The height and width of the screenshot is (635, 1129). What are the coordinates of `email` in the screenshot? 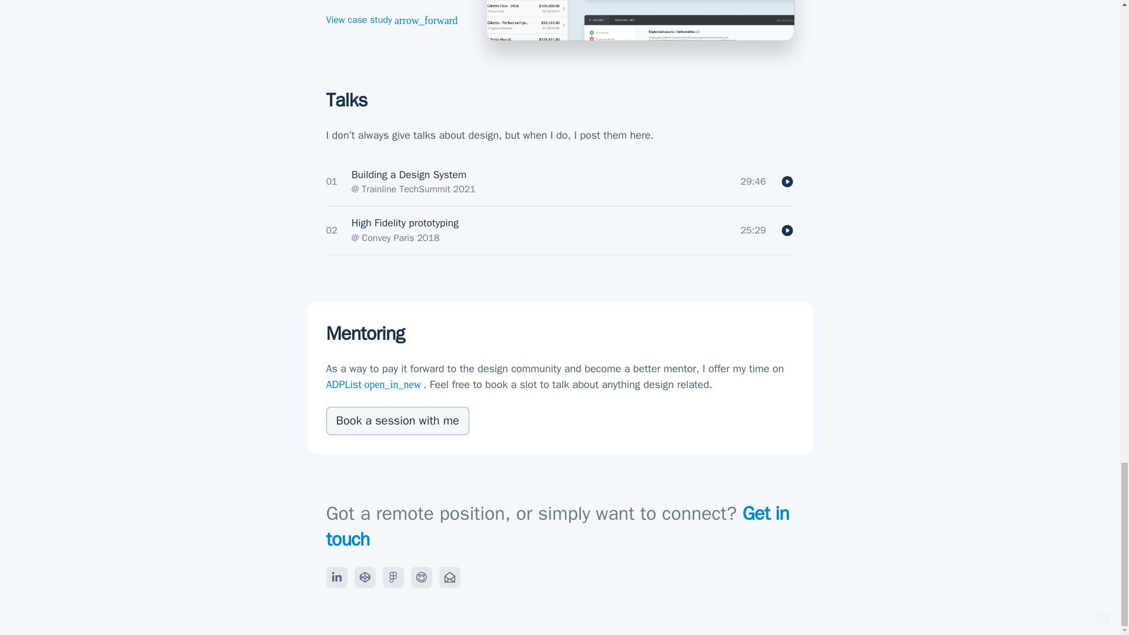 It's located at (449, 577).